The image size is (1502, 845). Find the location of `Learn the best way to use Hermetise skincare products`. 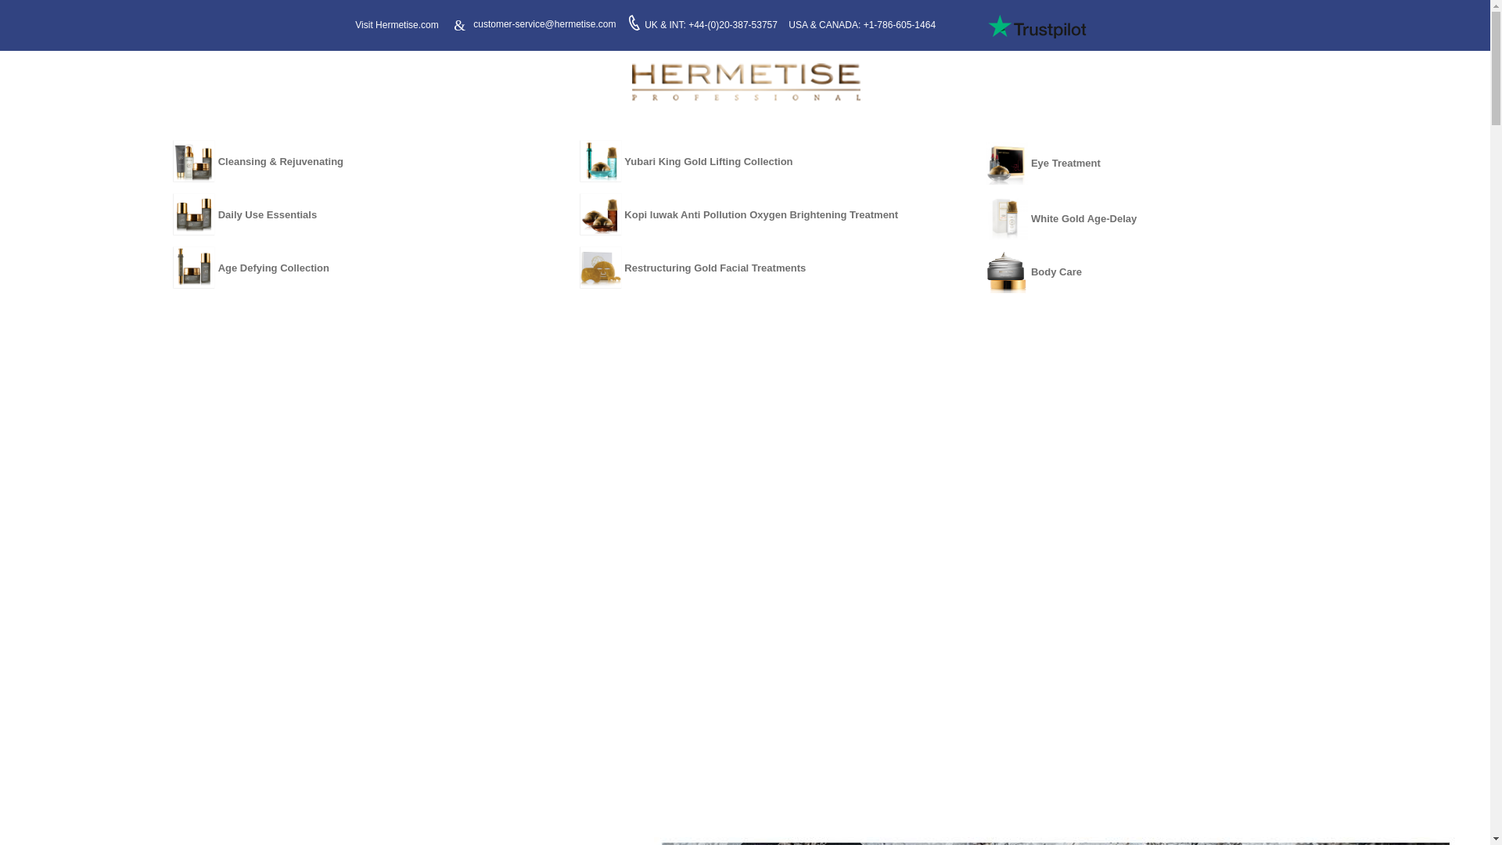

Learn the best way to use Hermetise skincare products is located at coordinates (745, 81).